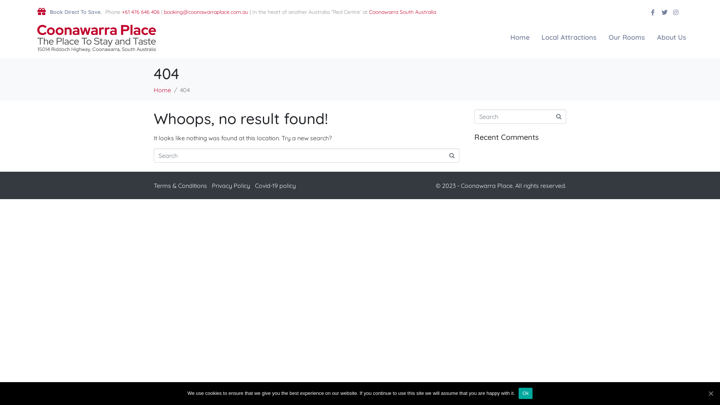 This screenshot has height=405, width=720. I want to click on Our Rooms, so click(627, 37).